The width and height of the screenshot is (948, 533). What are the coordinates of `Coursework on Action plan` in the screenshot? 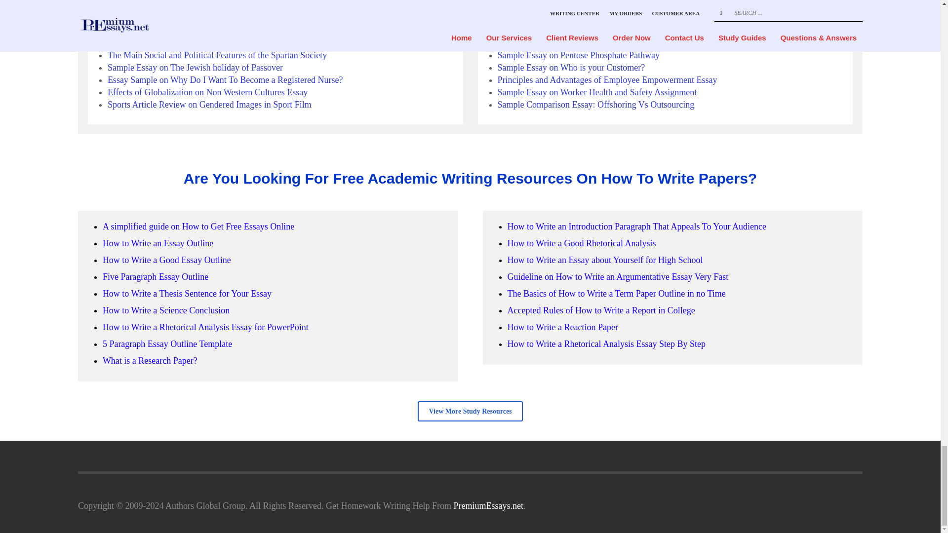 It's located at (157, 6).